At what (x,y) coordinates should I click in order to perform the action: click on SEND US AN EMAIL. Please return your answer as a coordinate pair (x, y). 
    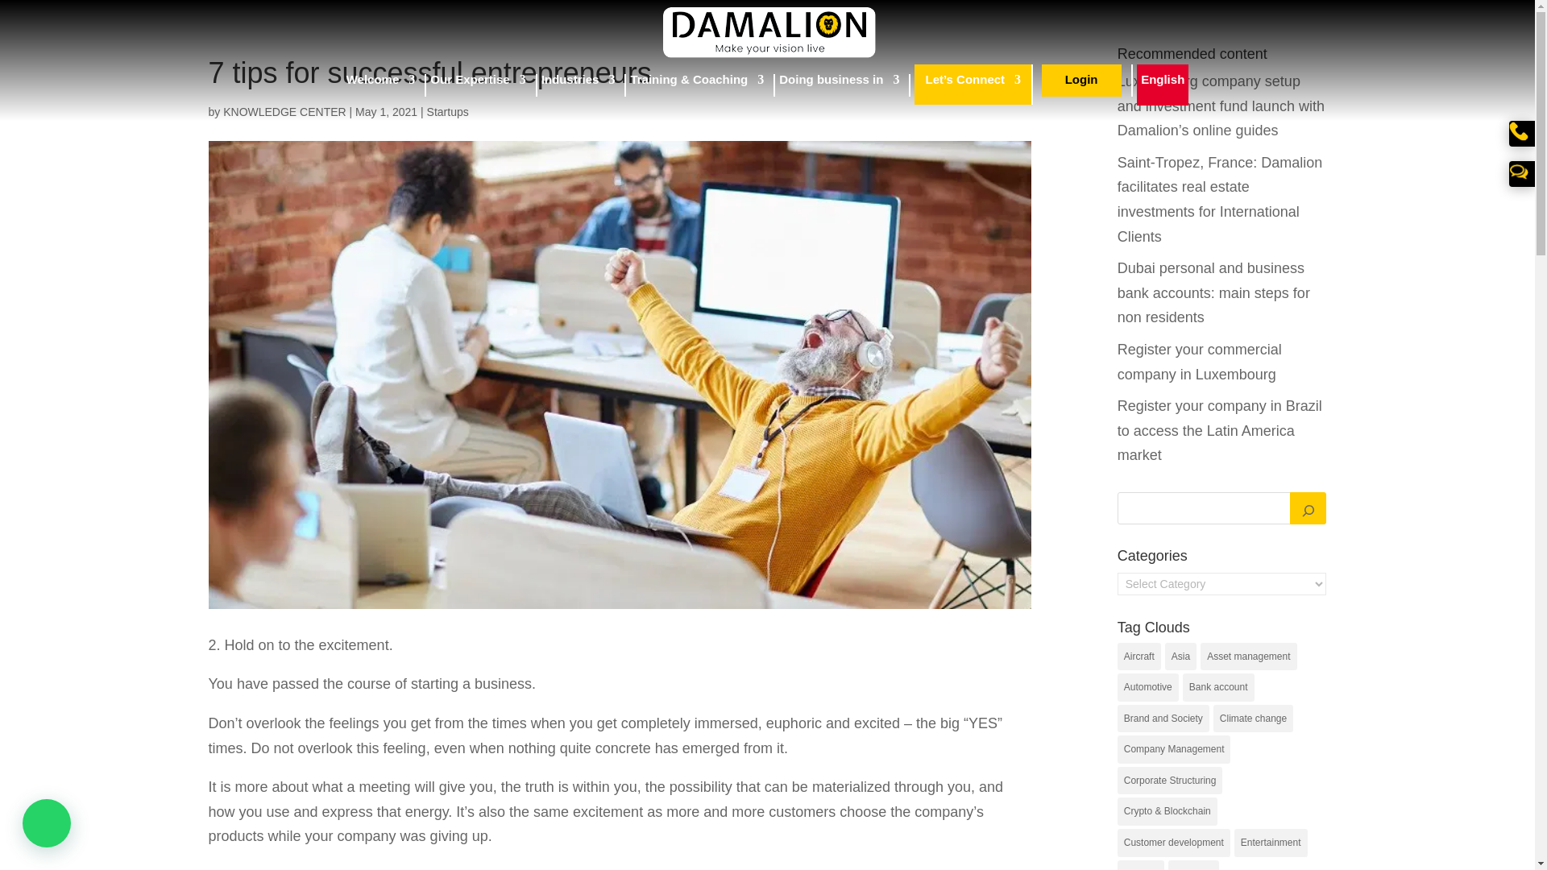
    Looking at the image, I should click on (1518, 171).